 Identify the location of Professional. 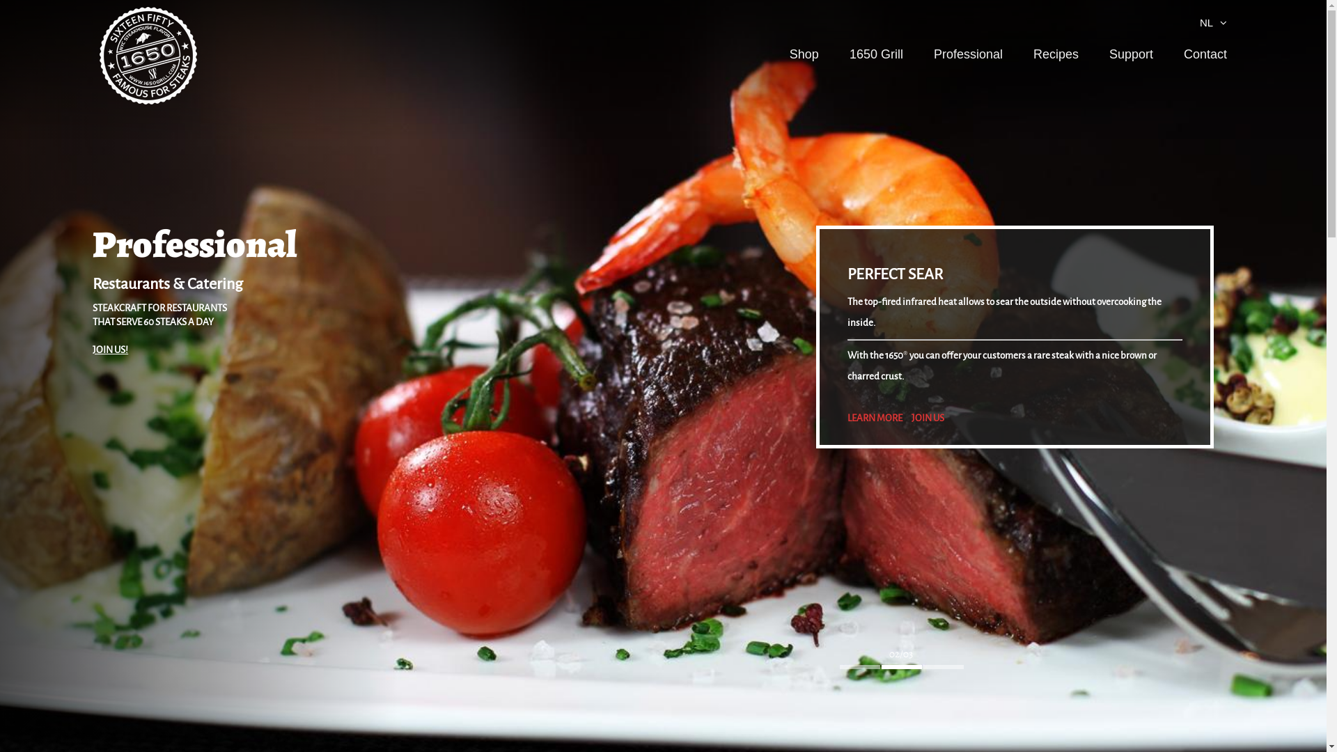
(968, 54).